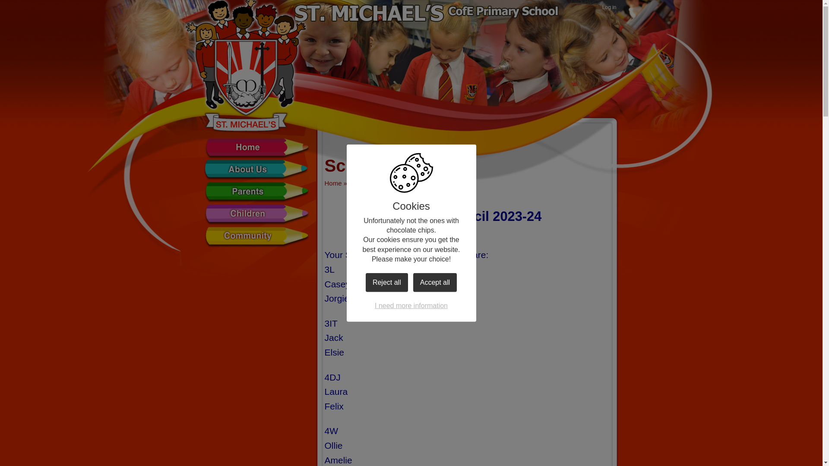 The height and width of the screenshot is (466, 829). I want to click on Home Page, so click(246, 85).